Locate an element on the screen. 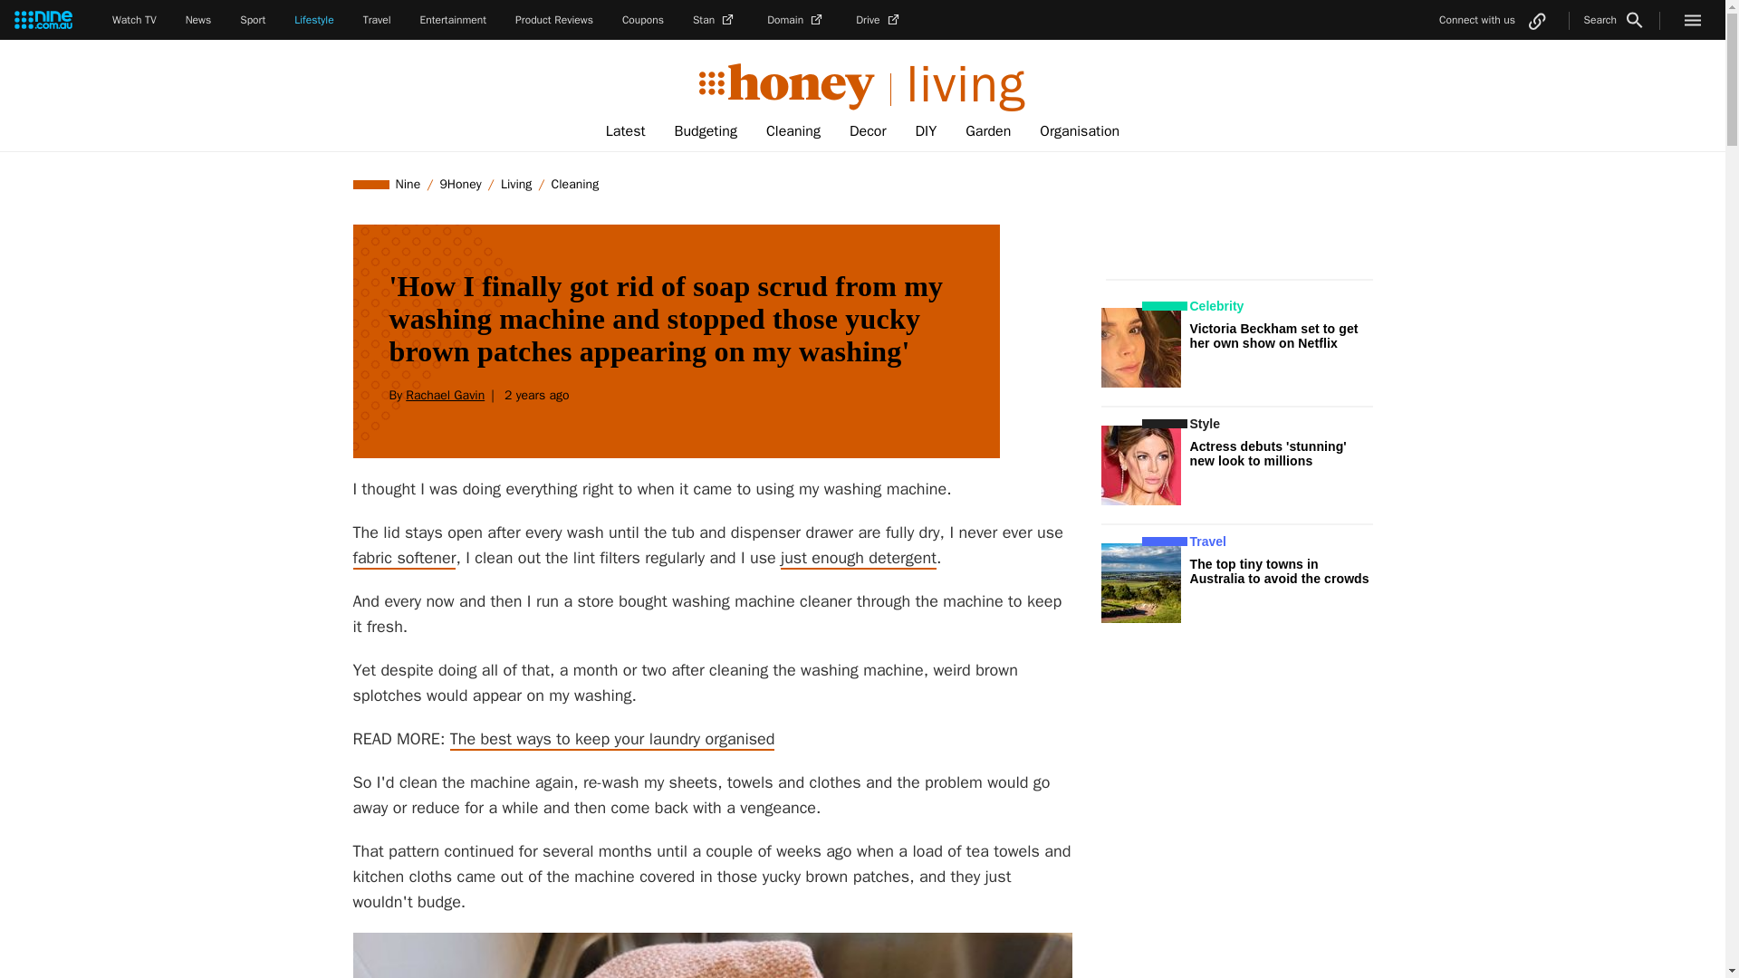  Nine is located at coordinates (408, 184).